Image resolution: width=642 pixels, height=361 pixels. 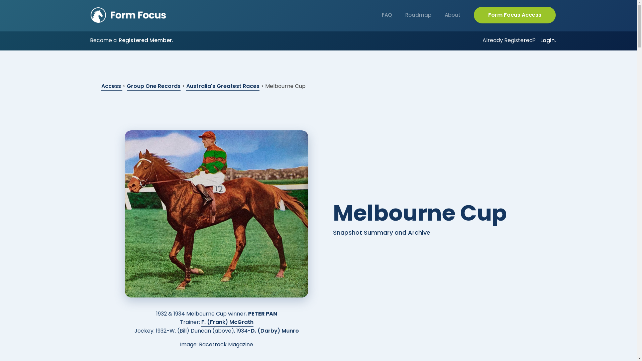 What do you see at coordinates (387, 15) in the screenshot?
I see `FAQ` at bounding box center [387, 15].